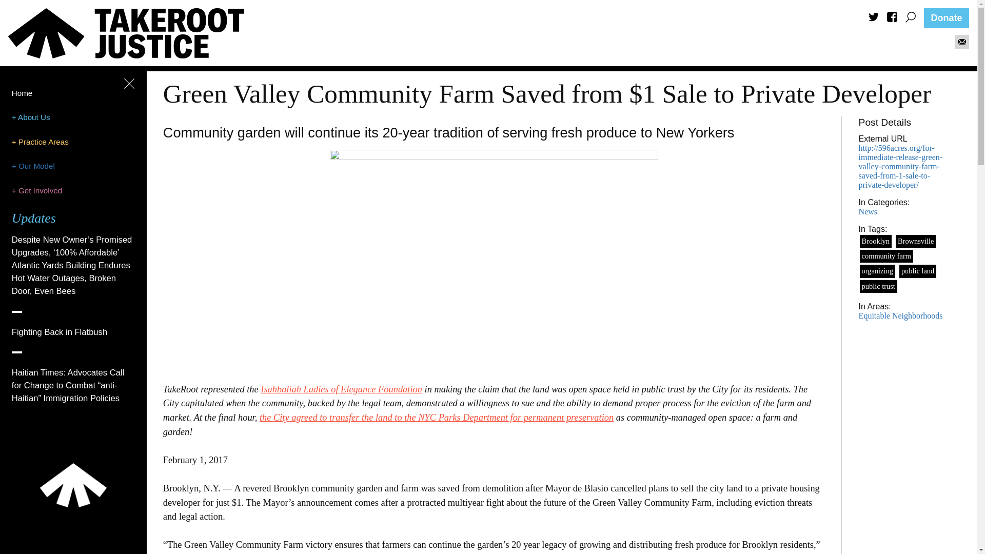  I want to click on See other items in Brooklyn Tags, so click(875, 241).